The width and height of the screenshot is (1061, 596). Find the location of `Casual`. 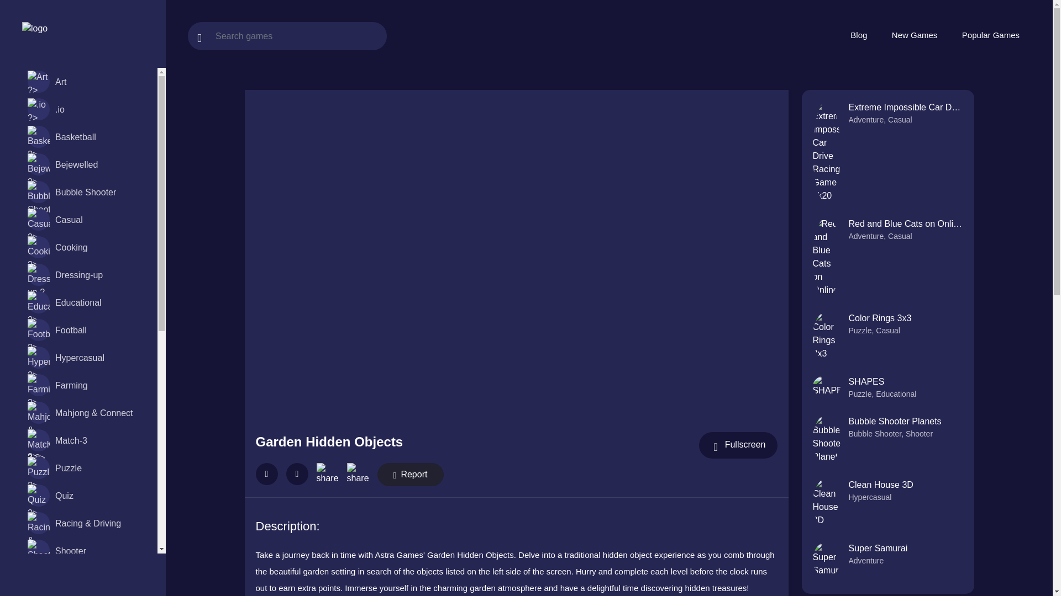

Casual is located at coordinates (86, 220).